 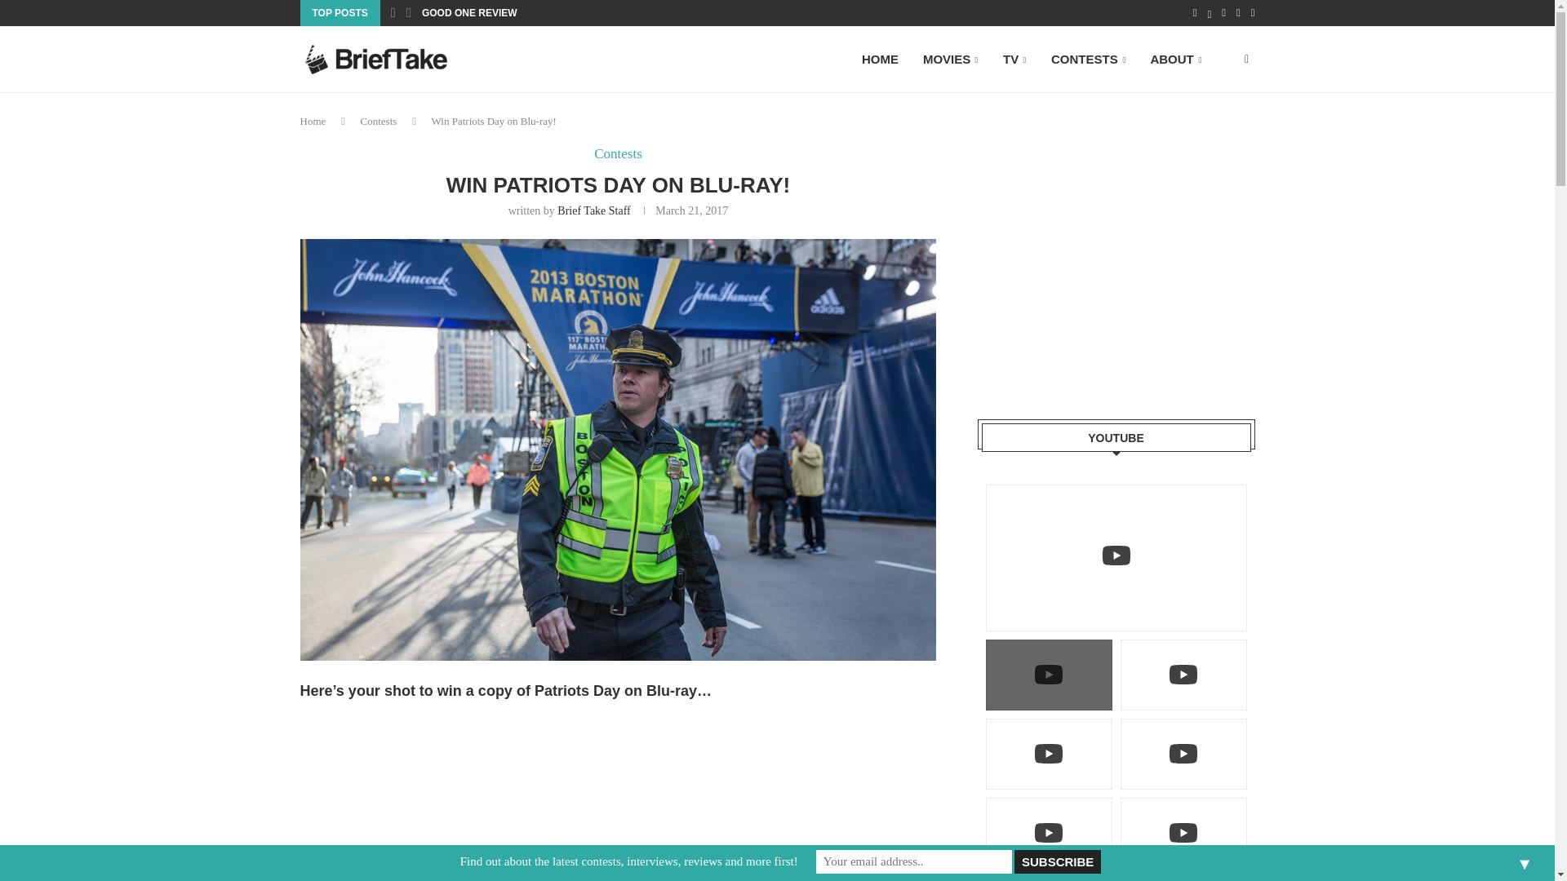 What do you see at coordinates (313, 121) in the screenshot?
I see `Home` at bounding box center [313, 121].